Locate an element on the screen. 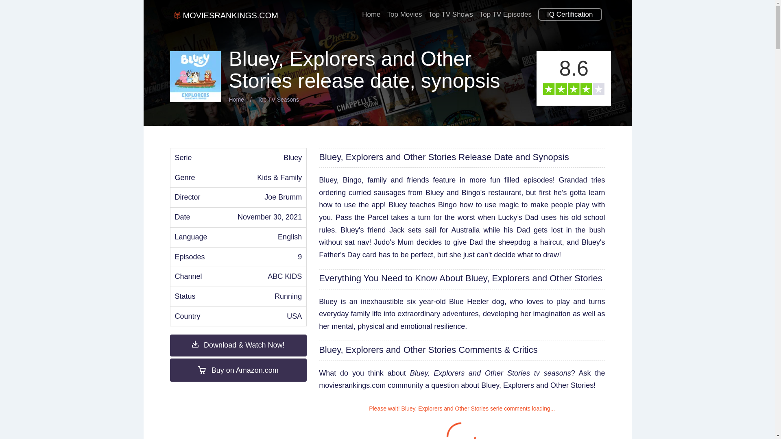  Top TV Shows is located at coordinates (451, 11).